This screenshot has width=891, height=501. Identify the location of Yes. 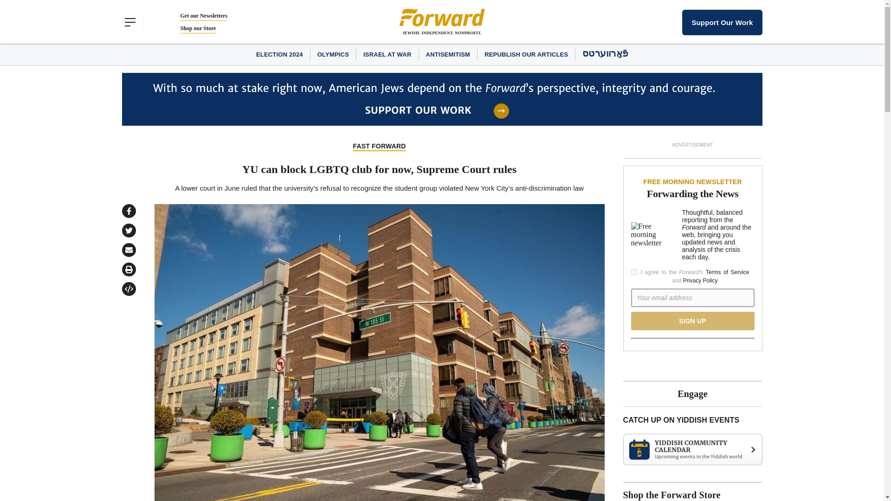
(634, 272).